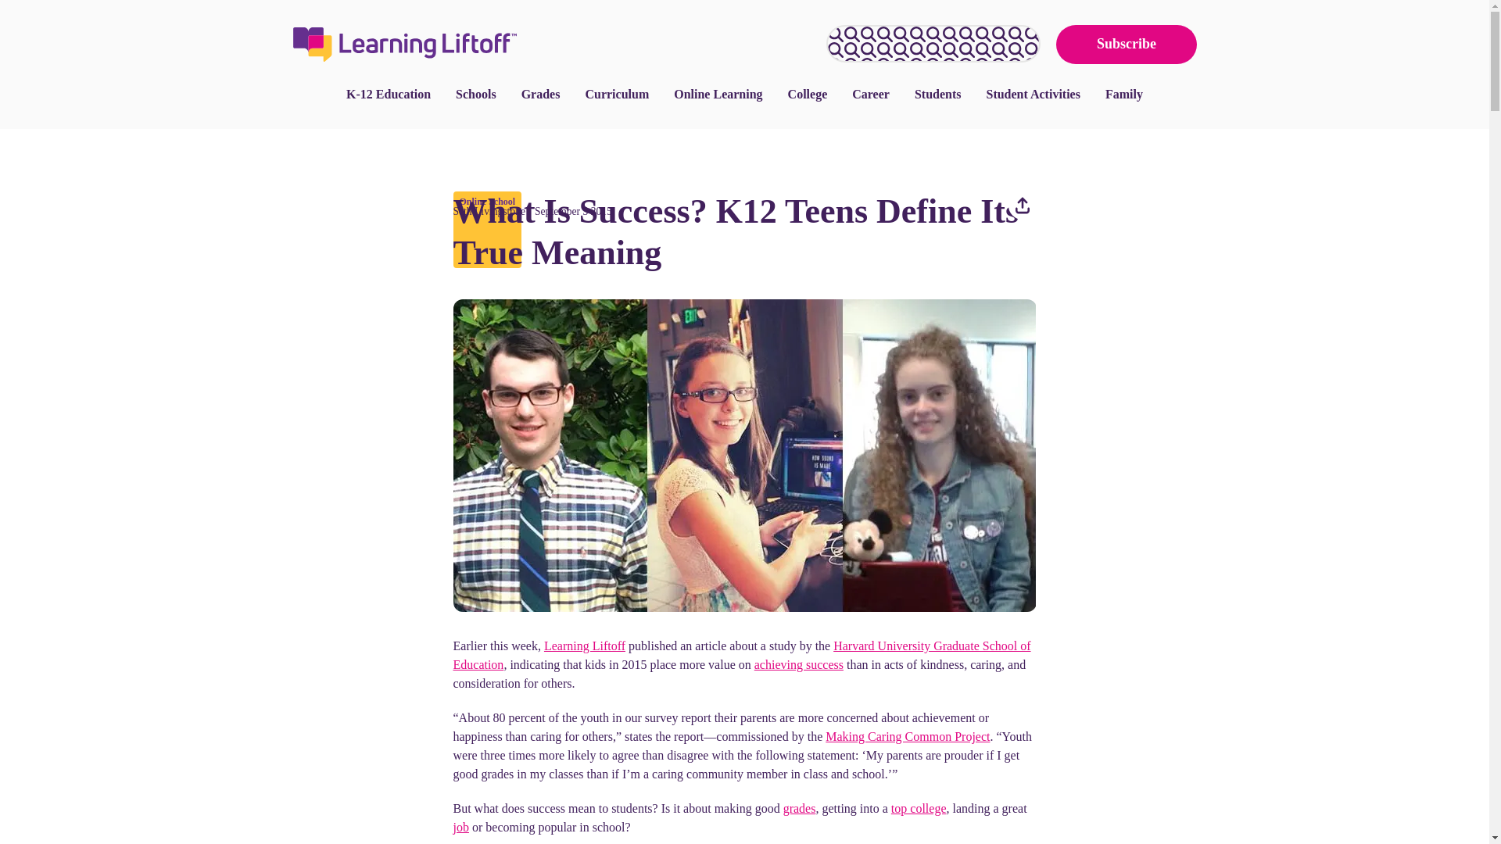 This screenshot has width=1501, height=844. What do you see at coordinates (742, 655) in the screenshot?
I see `Harvard University Graduate School of Education` at bounding box center [742, 655].